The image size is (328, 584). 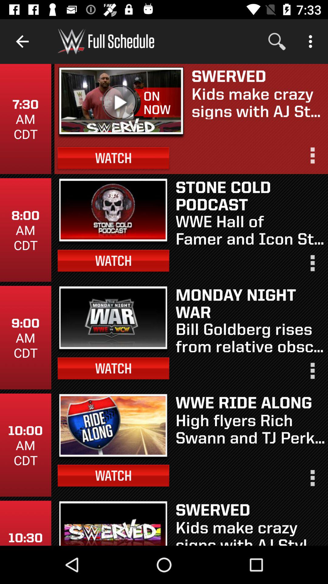 I want to click on open icon below stone cold podcast, so click(x=250, y=229).